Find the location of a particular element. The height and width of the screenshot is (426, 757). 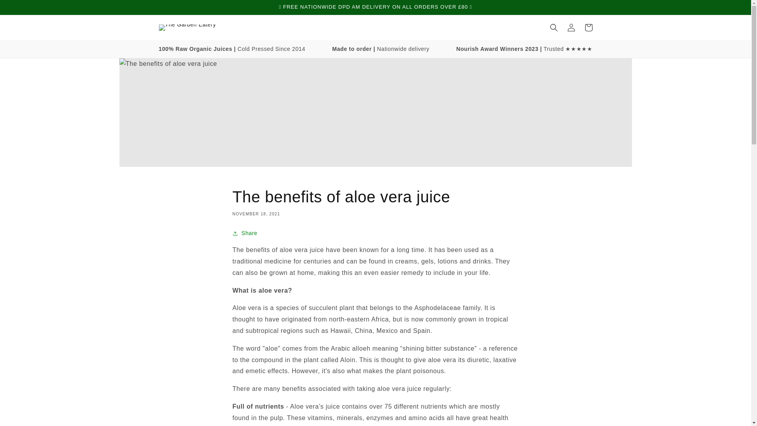

Skip to content is located at coordinates (24, 9).